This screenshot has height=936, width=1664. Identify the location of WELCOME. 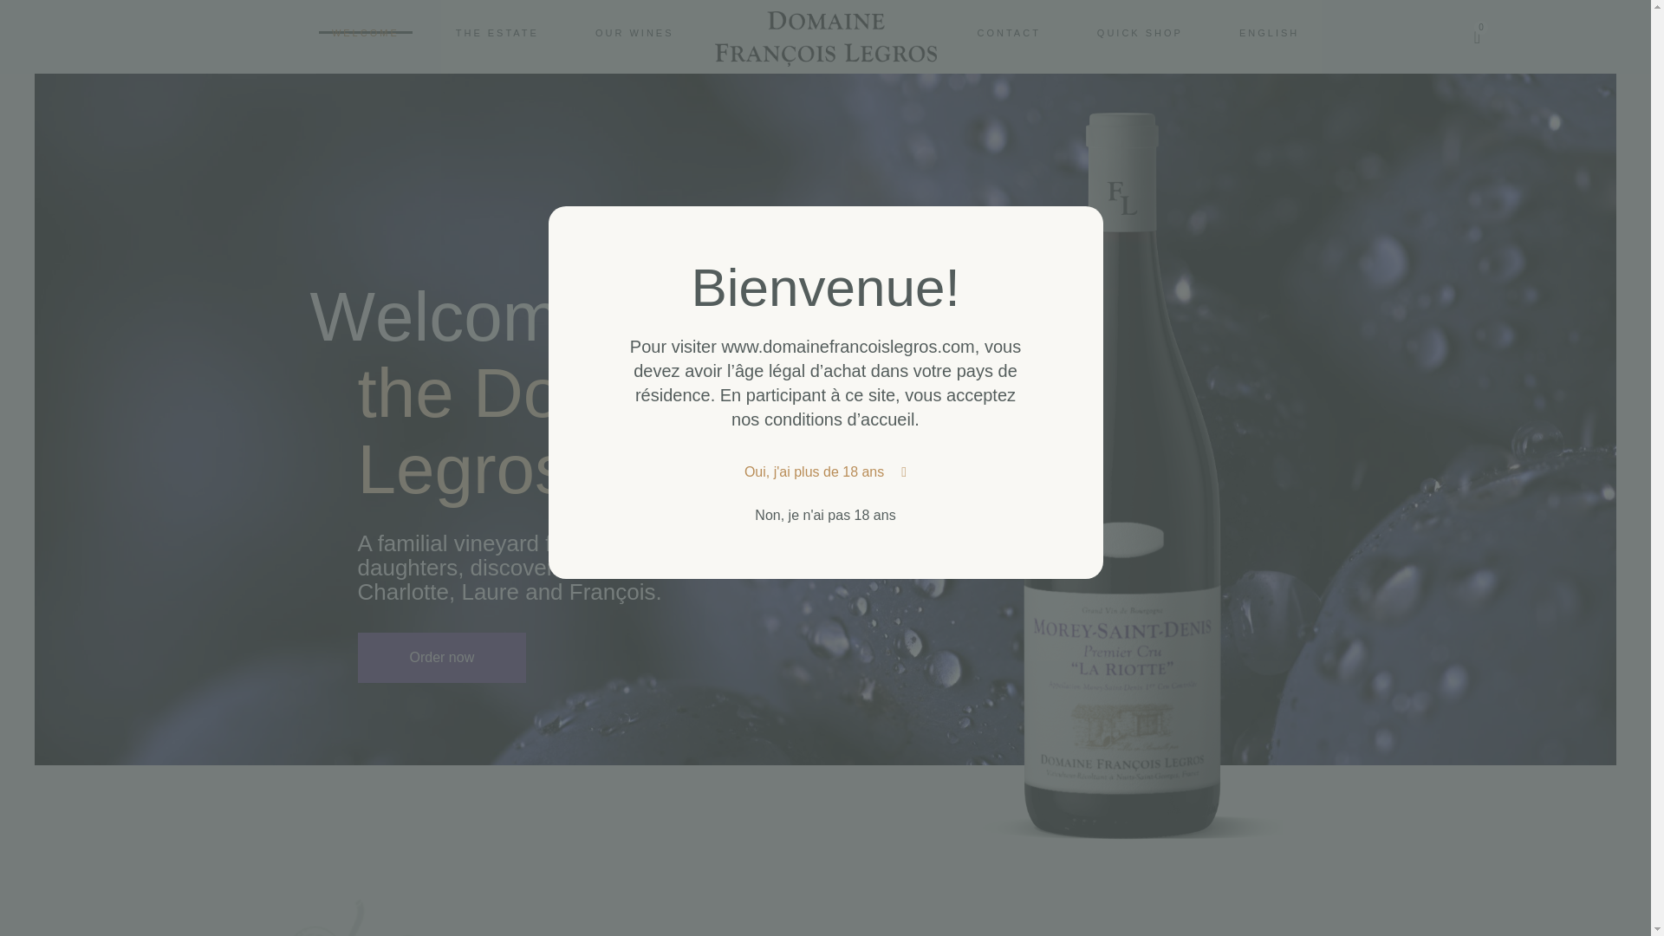
(366, 31).